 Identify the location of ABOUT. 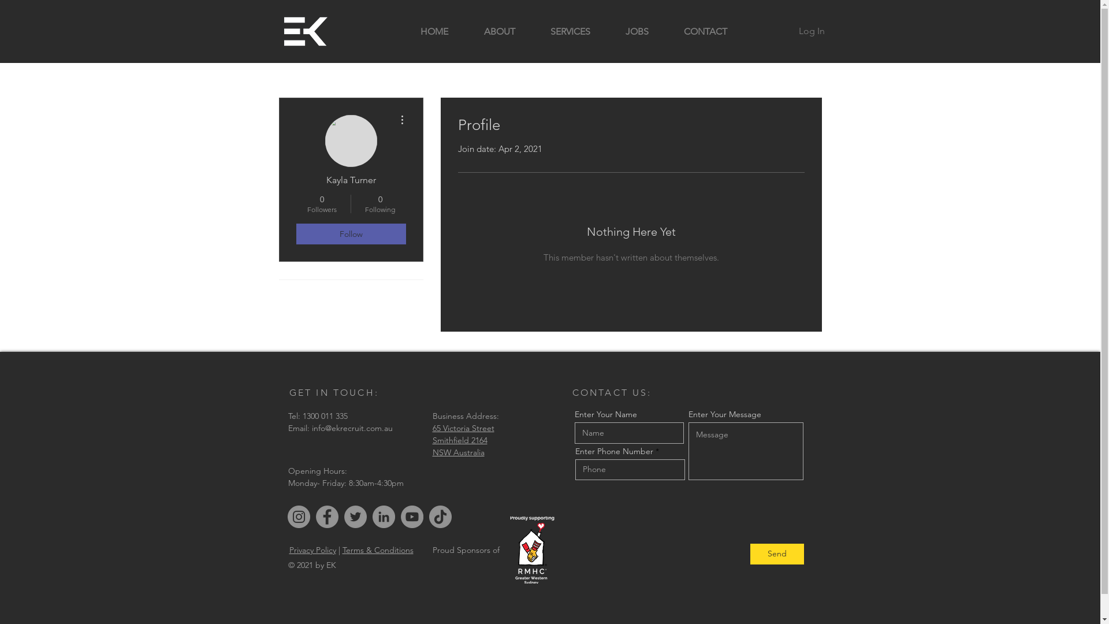
(499, 31).